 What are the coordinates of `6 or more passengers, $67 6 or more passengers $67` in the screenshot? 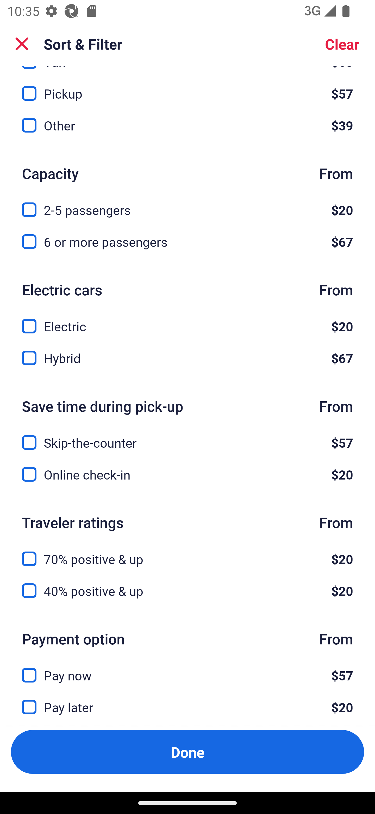 It's located at (187, 242).